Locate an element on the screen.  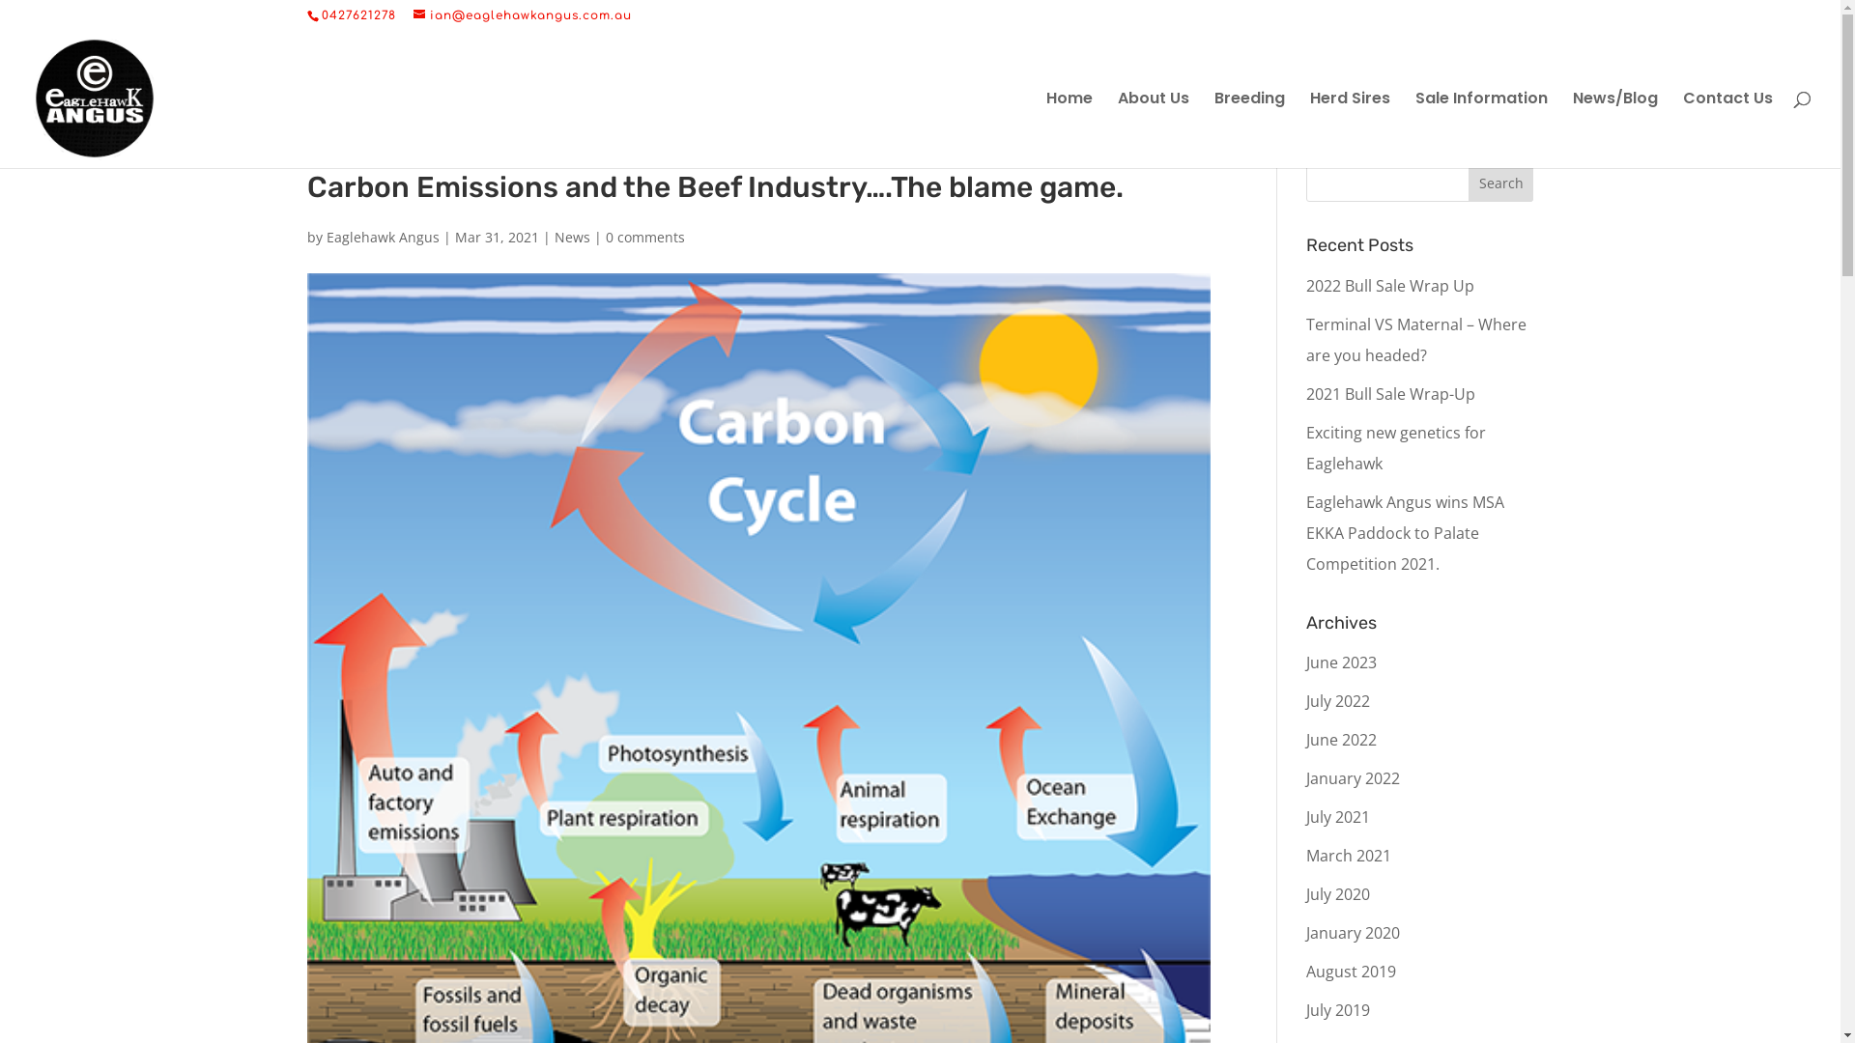
July 2019 is located at coordinates (1338, 1010).